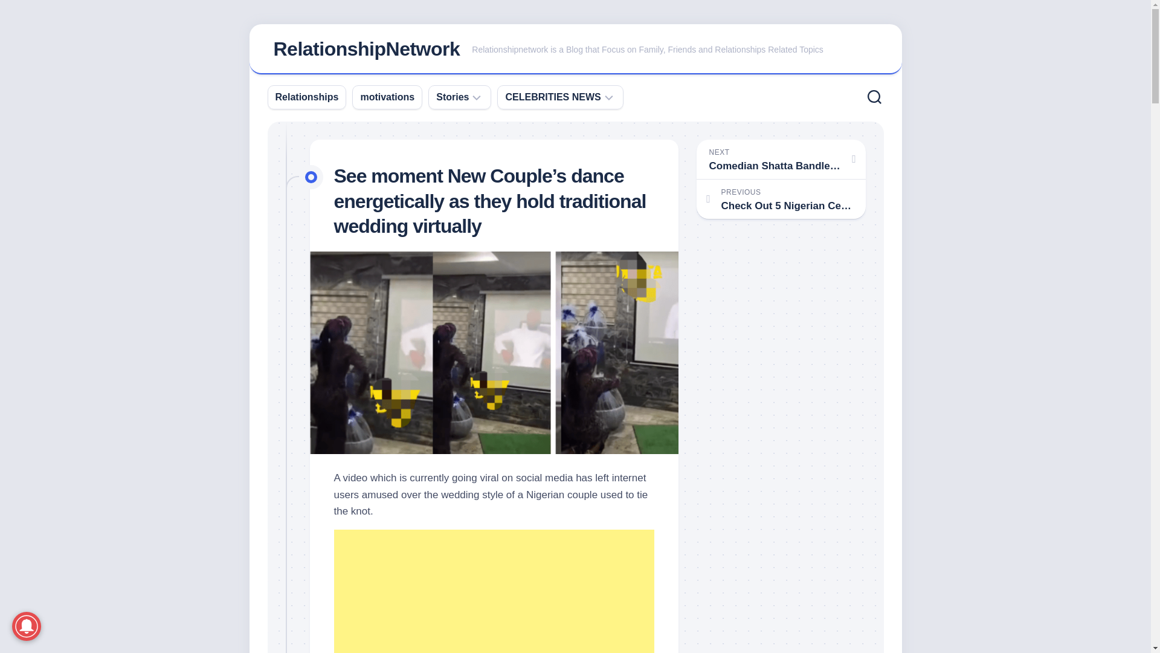  What do you see at coordinates (387, 97) in the screenshot?
I see `motivations` at bounding box center [387, 97].